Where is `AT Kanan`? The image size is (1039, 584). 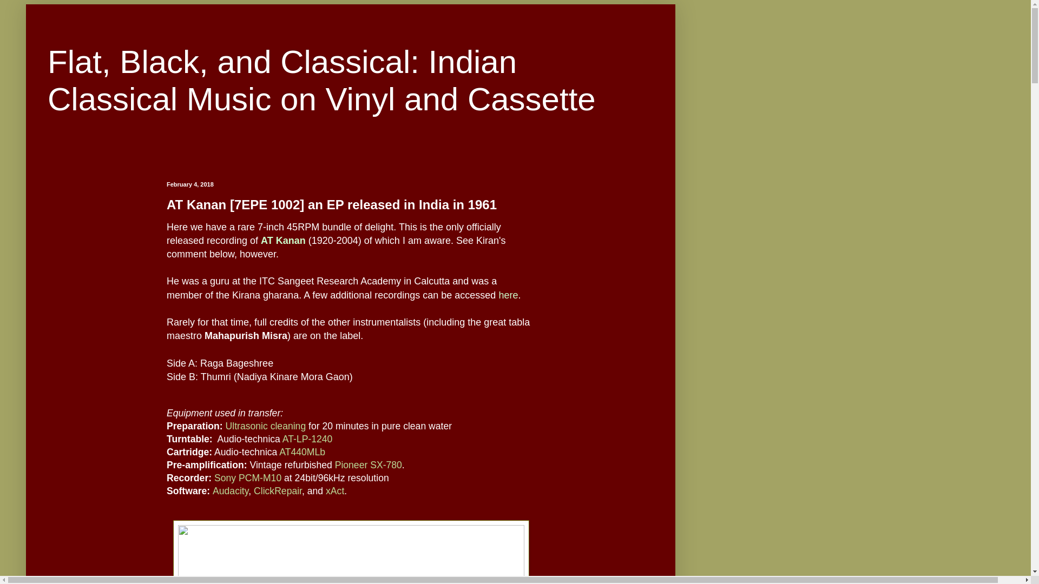 AT Kanan is located at coordinates (282, 240).